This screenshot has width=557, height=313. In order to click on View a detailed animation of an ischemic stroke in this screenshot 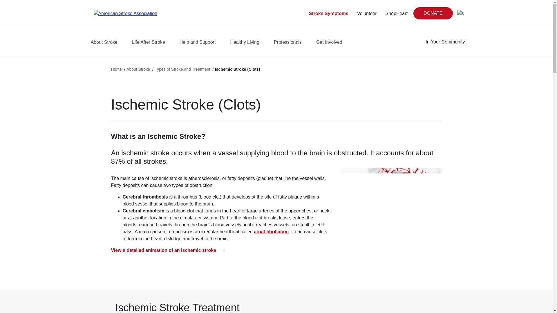, I will do `click(168, 250)`.